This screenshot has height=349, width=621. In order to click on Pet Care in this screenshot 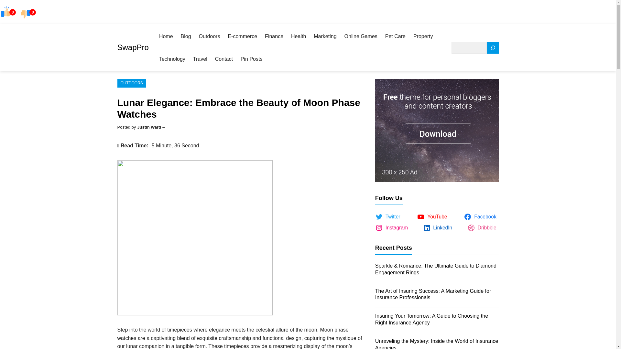, I will do `click(395, 36)`.